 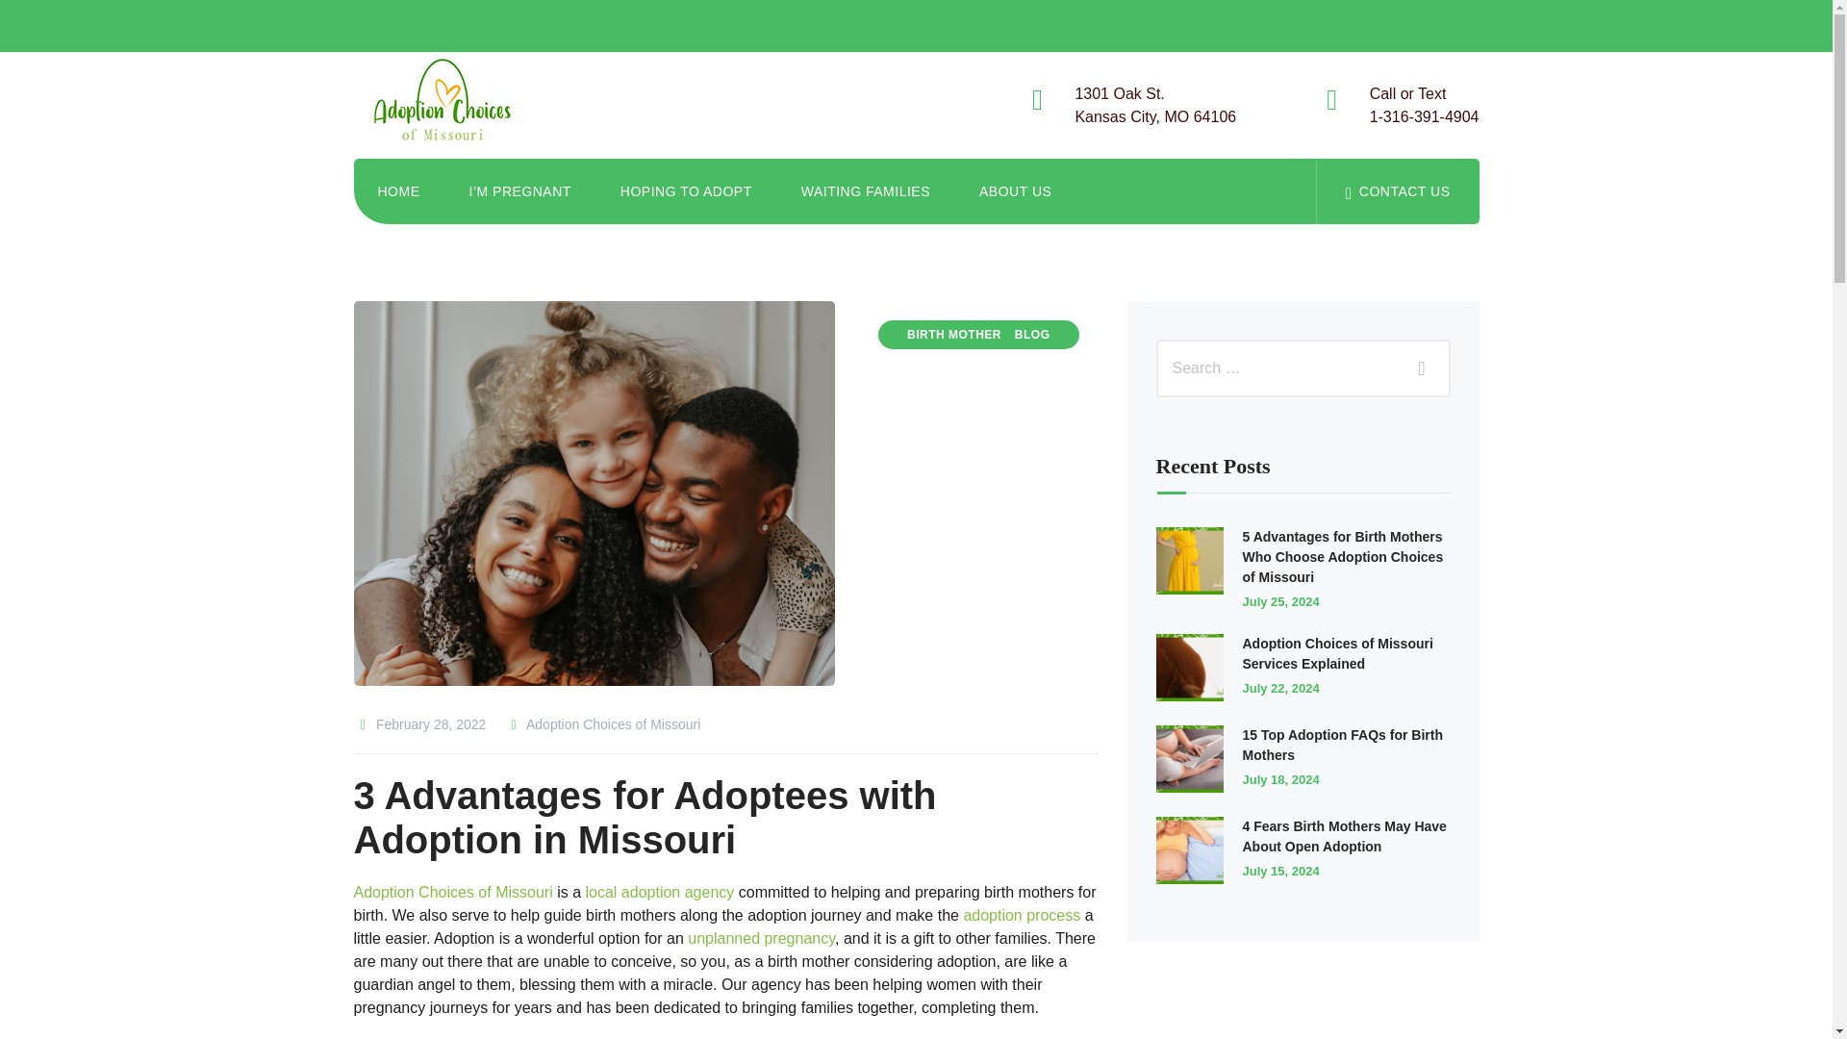 I want to click on local adoption agency, so click(x=1424, y=106).